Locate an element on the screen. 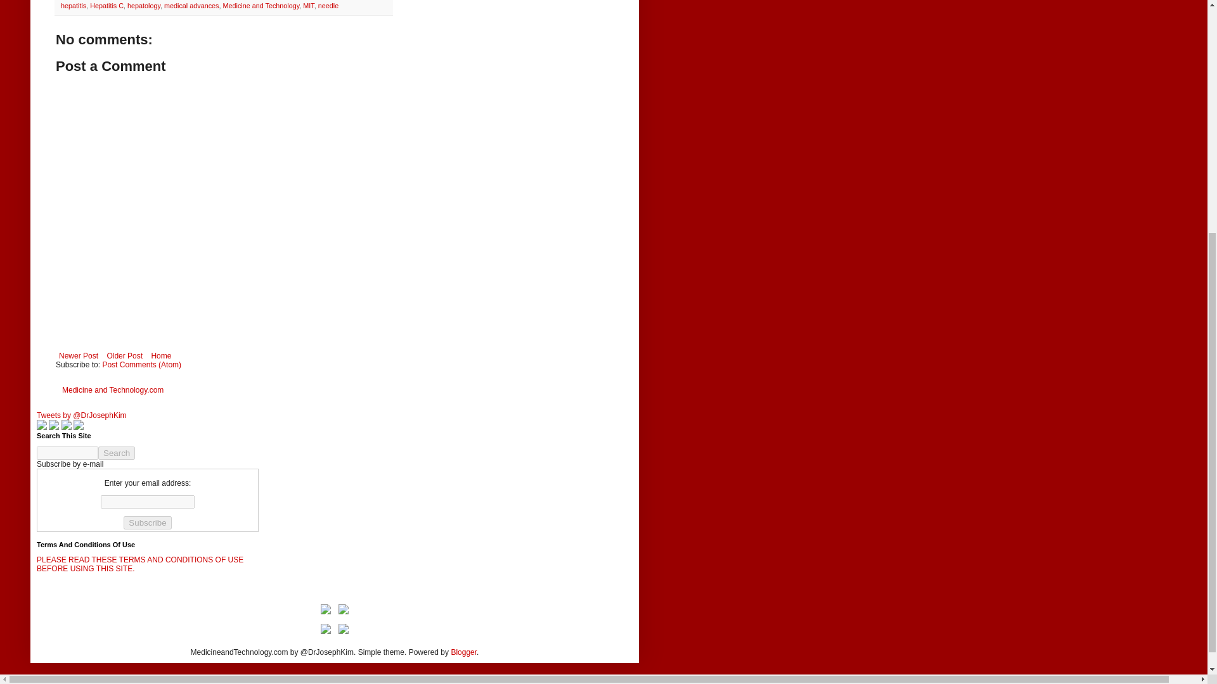  search is located at coordinates (67, 453).